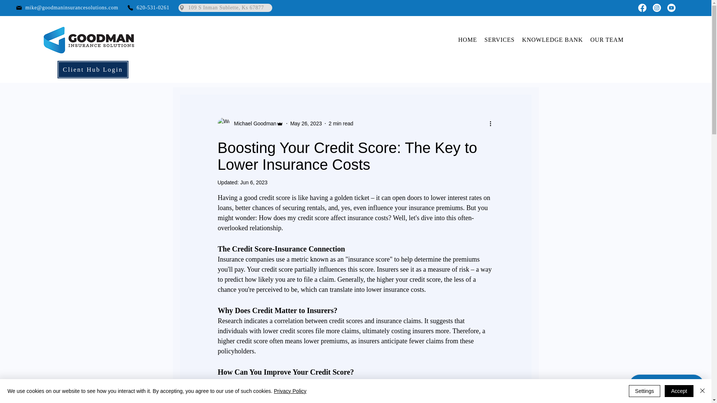 The width and height of the screenshot is (717, 403). I want to click on 109 S Inman Sublette, Ks 67877, so click(226, 7).